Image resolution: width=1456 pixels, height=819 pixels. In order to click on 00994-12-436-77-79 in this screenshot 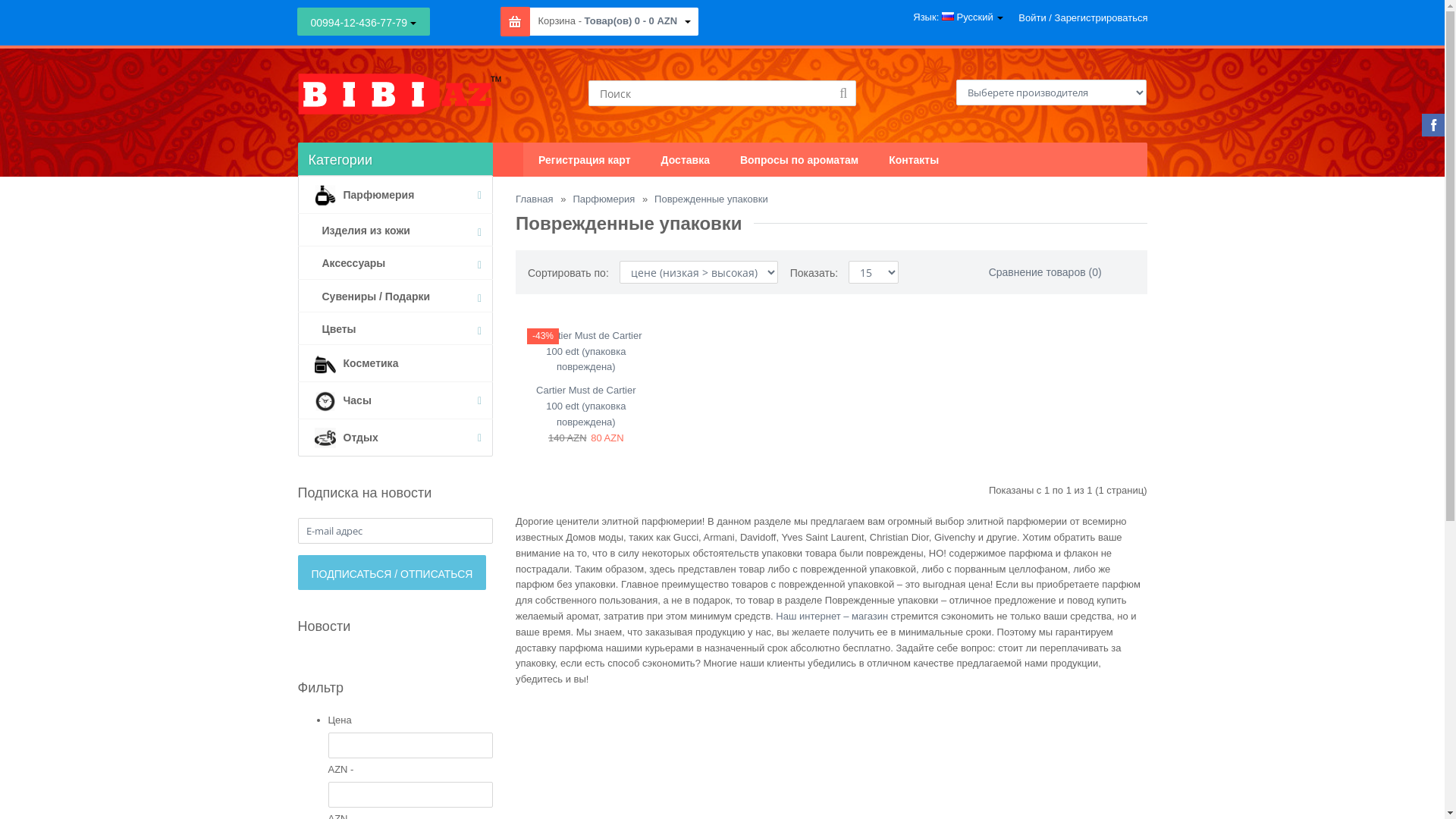, I will do `click(364, 21)`.